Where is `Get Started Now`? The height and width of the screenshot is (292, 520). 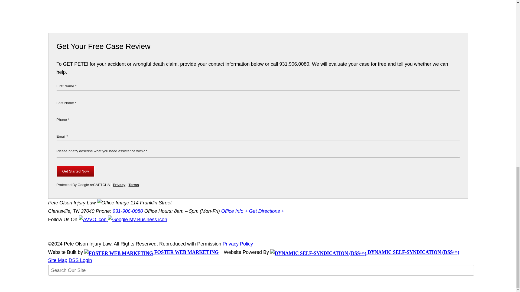
Get Started Now is located at coordinates (75, 171).